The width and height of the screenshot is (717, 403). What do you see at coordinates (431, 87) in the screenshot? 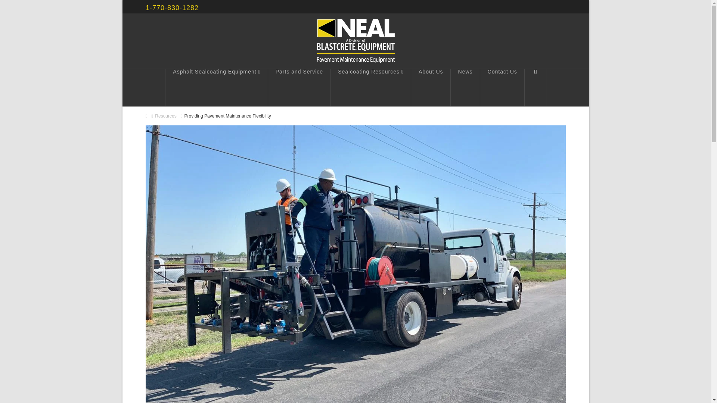
I see `About Us` at bounding box center [431, 87].